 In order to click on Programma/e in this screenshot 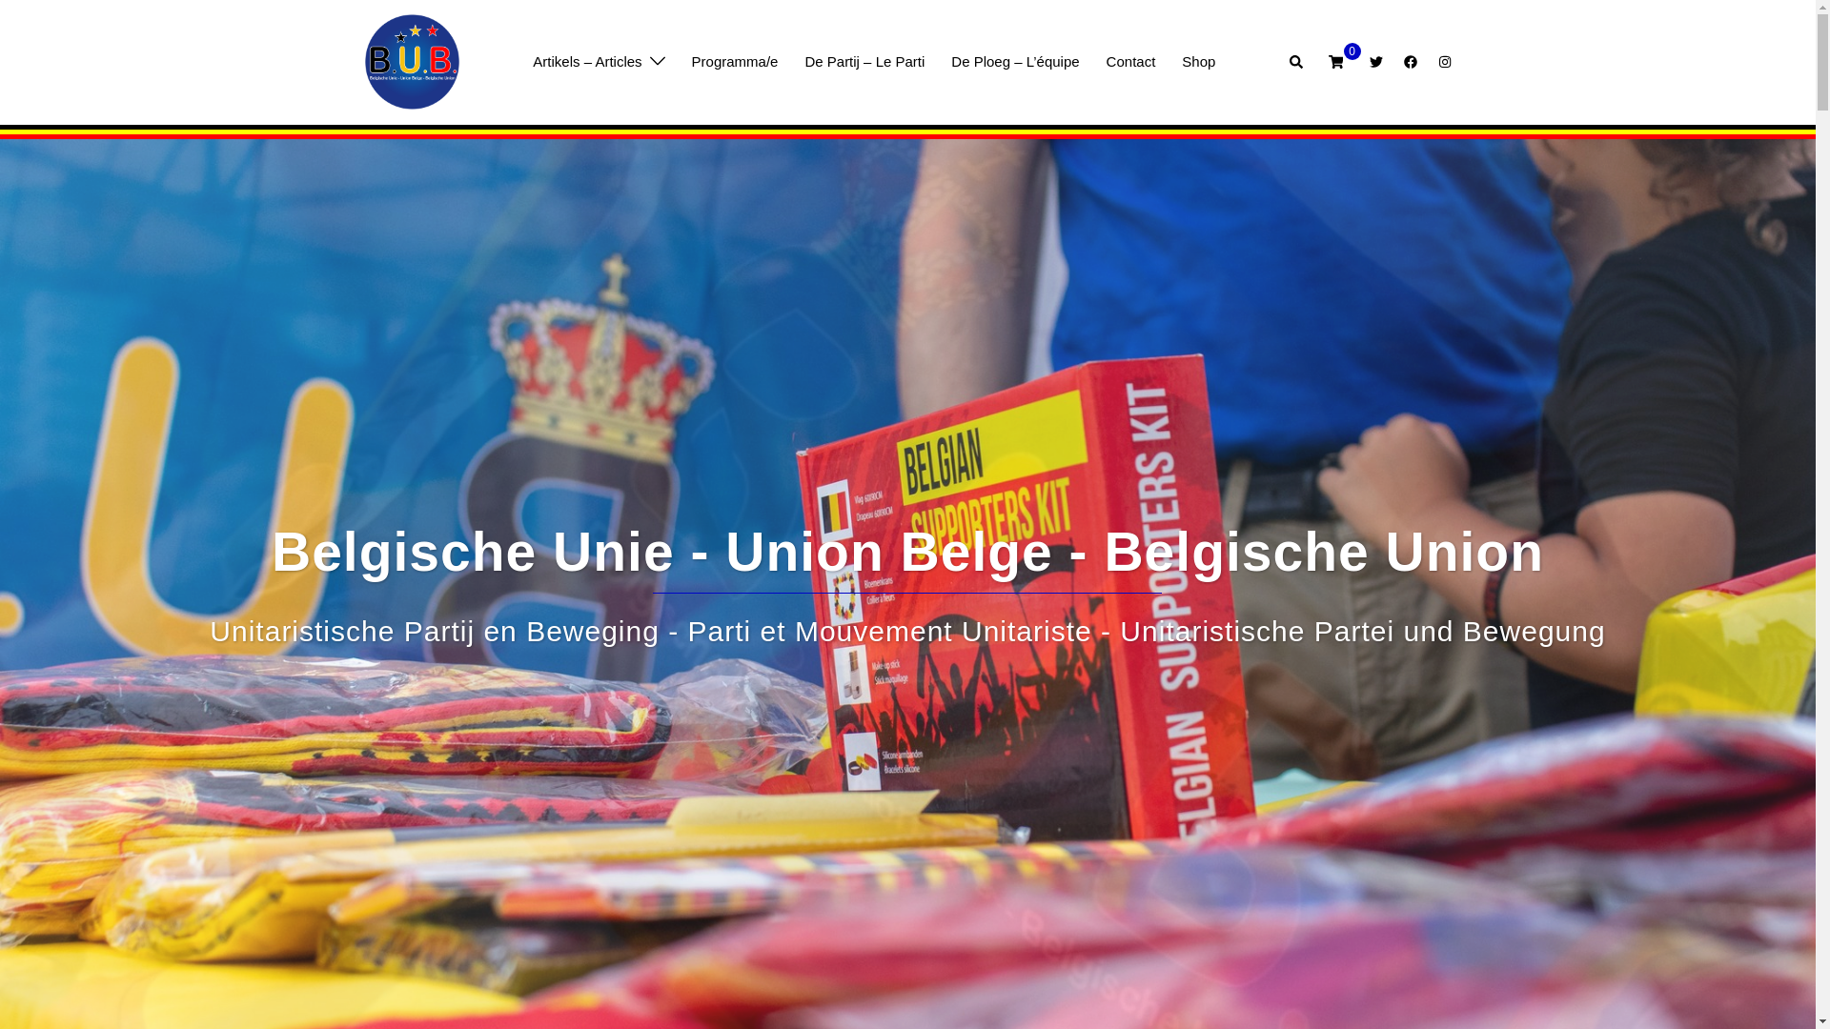, I will do `click(736, 61)`.